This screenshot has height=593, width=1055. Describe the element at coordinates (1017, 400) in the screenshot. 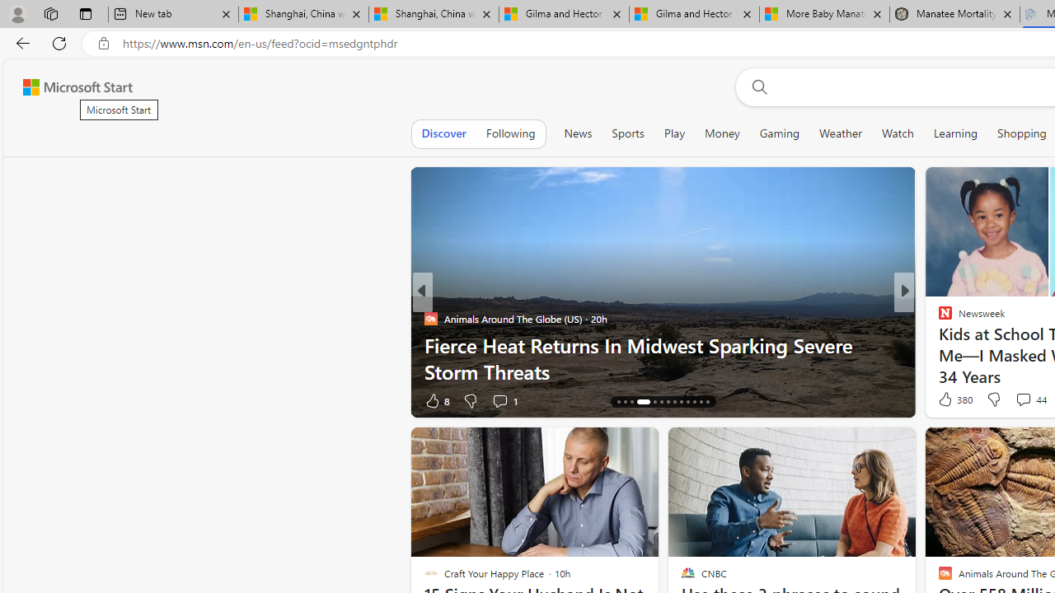

I see `View comments 3 Comment` at that location.